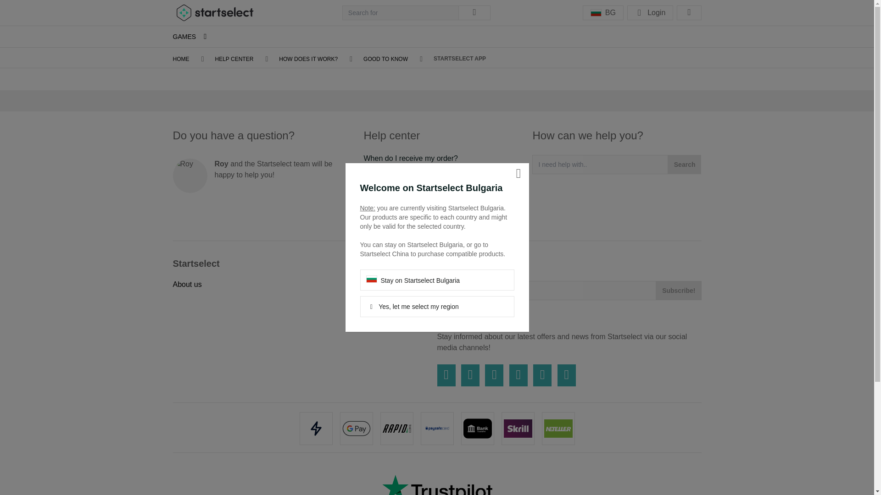  What do you see at coordinates (181, 59) in the screenshot?
I see `HOME` at bounding box center [181, 59].